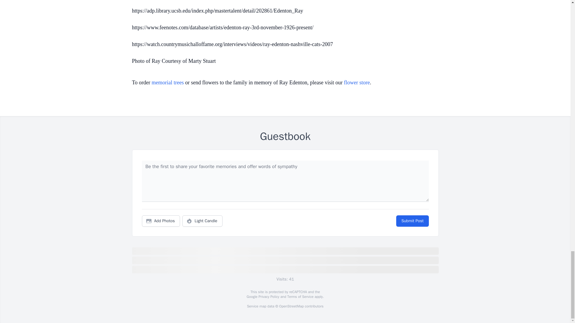 The height and width of the screenshot is (323, 575). Describe the element at coordinates (300, 297) in the screenshot. I see `Terms of Service` at that location.